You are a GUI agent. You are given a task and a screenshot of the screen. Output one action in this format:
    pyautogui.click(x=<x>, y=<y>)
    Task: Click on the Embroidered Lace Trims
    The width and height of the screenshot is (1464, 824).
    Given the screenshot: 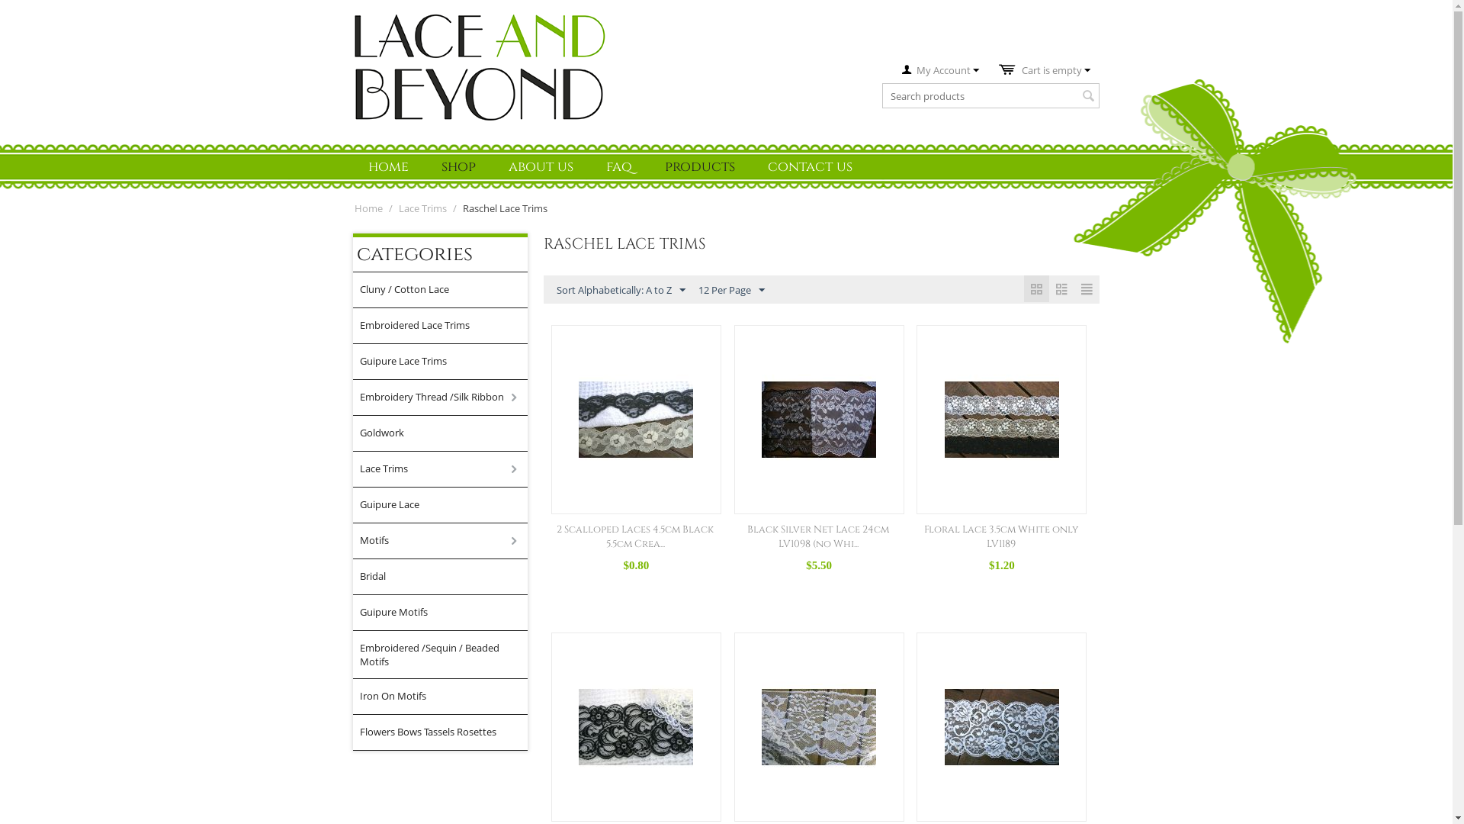 What is the action you would take?
    pyautogui.click(x=444, y=326)
    